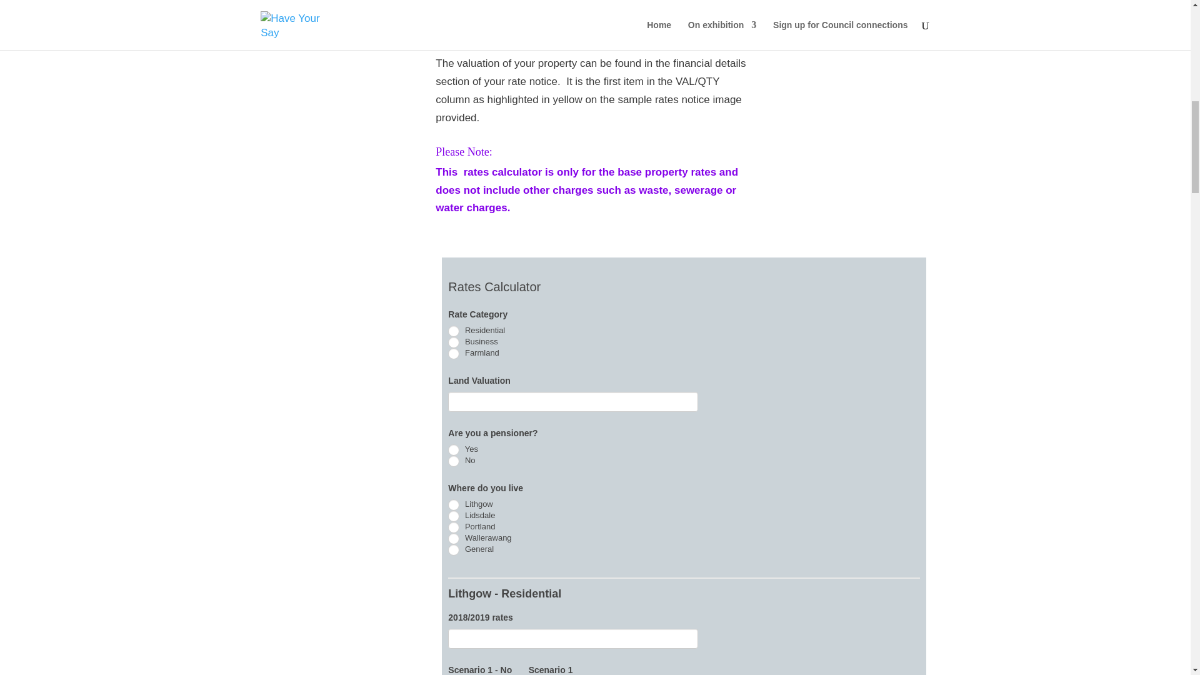 The width and height of the screenshot is (1200, 675). What do you see at coordinates (454, 549) in the screenshot?
I see `General` at bounding box center [454, 549].